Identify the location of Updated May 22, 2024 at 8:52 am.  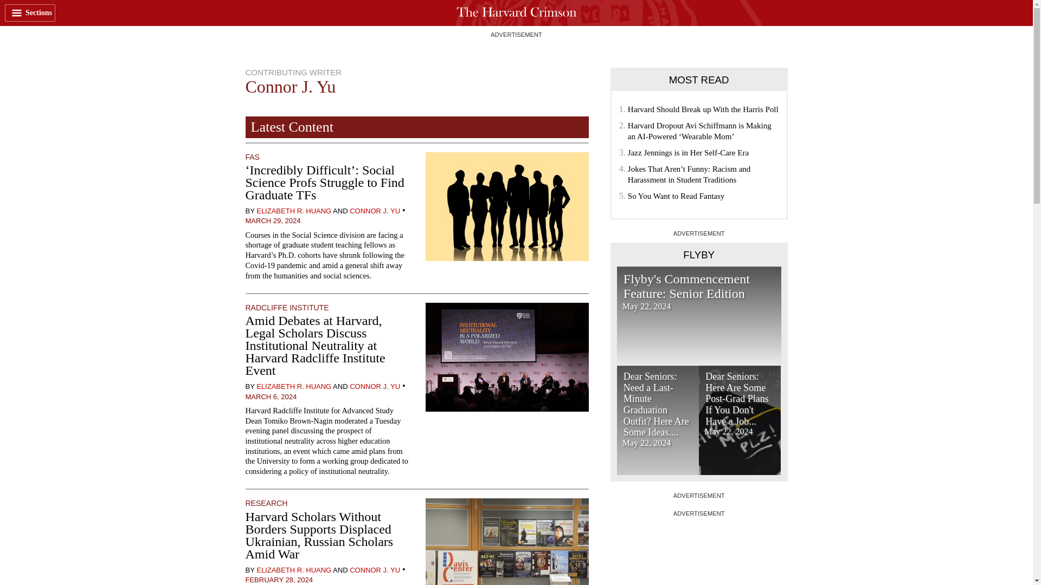
(646, 443).